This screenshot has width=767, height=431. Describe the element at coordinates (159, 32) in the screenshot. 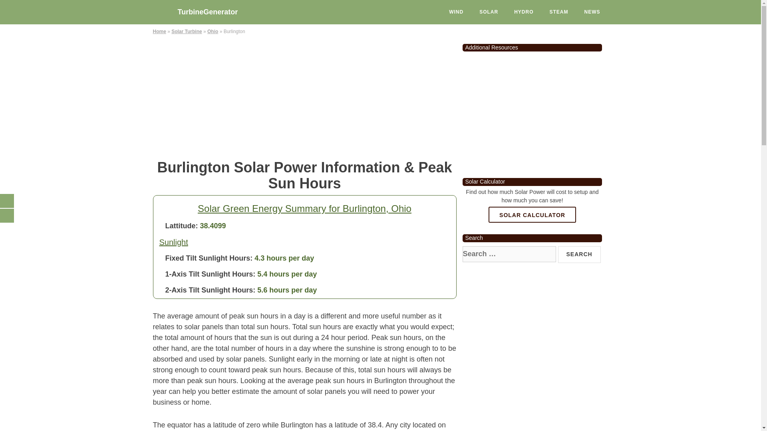

I see `Home` at that location.